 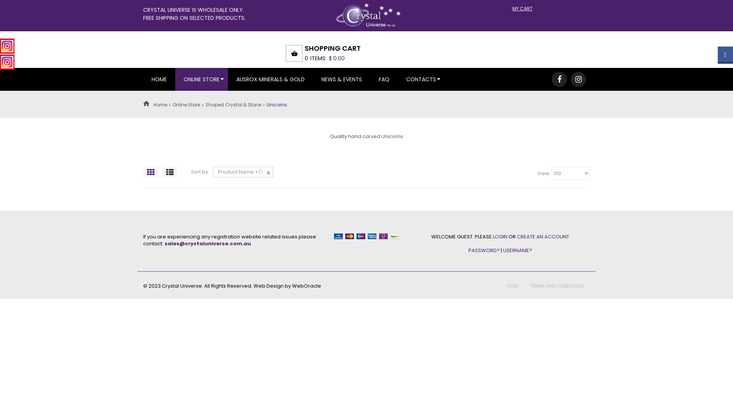 What do you see at coordinates (208, 243) in the screenshot?
I see `sales@crystaluniverse.com.au` at bounding box center [208, 243].